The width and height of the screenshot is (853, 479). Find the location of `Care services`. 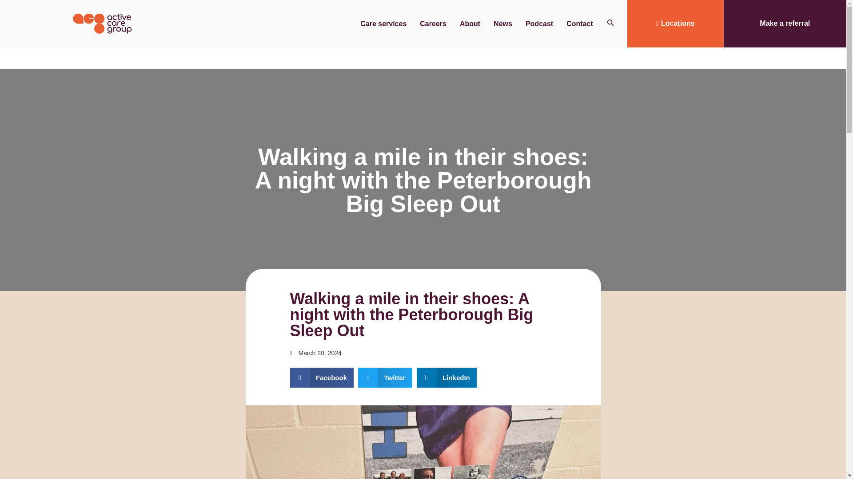

Care services is located at coordinates (383, 23).